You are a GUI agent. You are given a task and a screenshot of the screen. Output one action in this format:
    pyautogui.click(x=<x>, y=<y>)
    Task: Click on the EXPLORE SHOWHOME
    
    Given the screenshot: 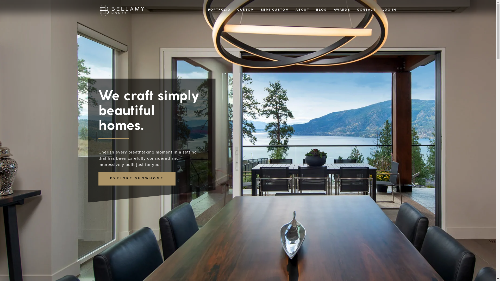 What is the action you would take?
    pyautogui.click(x=137, y=178)
    